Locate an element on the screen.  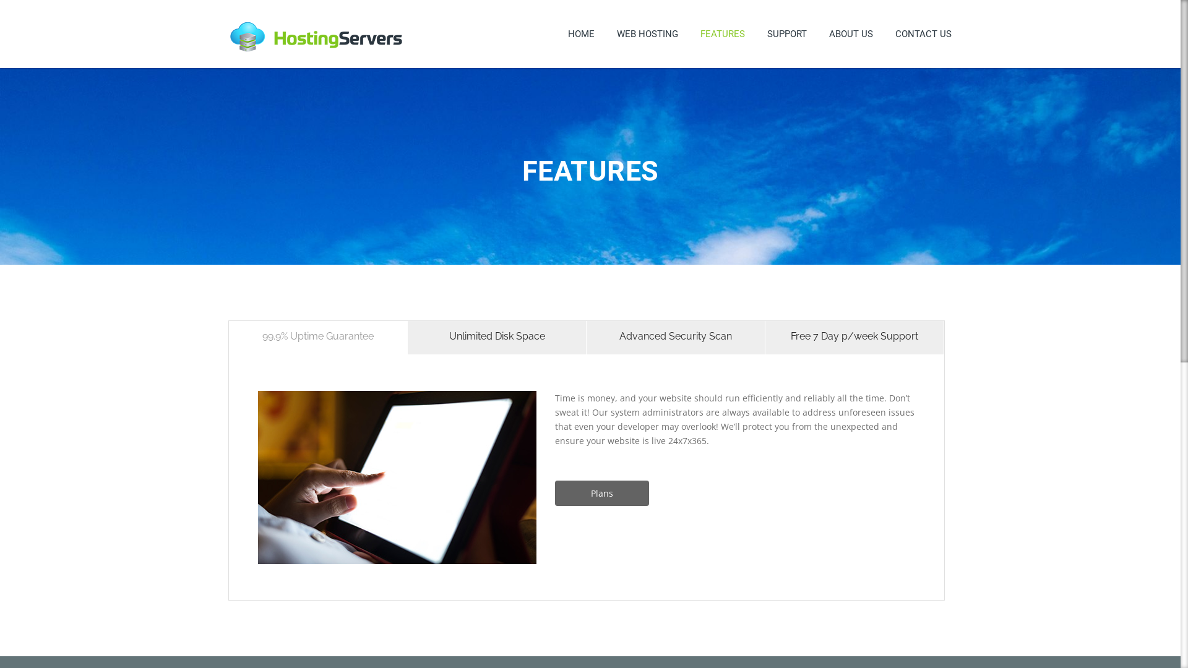
Advanced Security Scan is located at coordinates (676, 338).